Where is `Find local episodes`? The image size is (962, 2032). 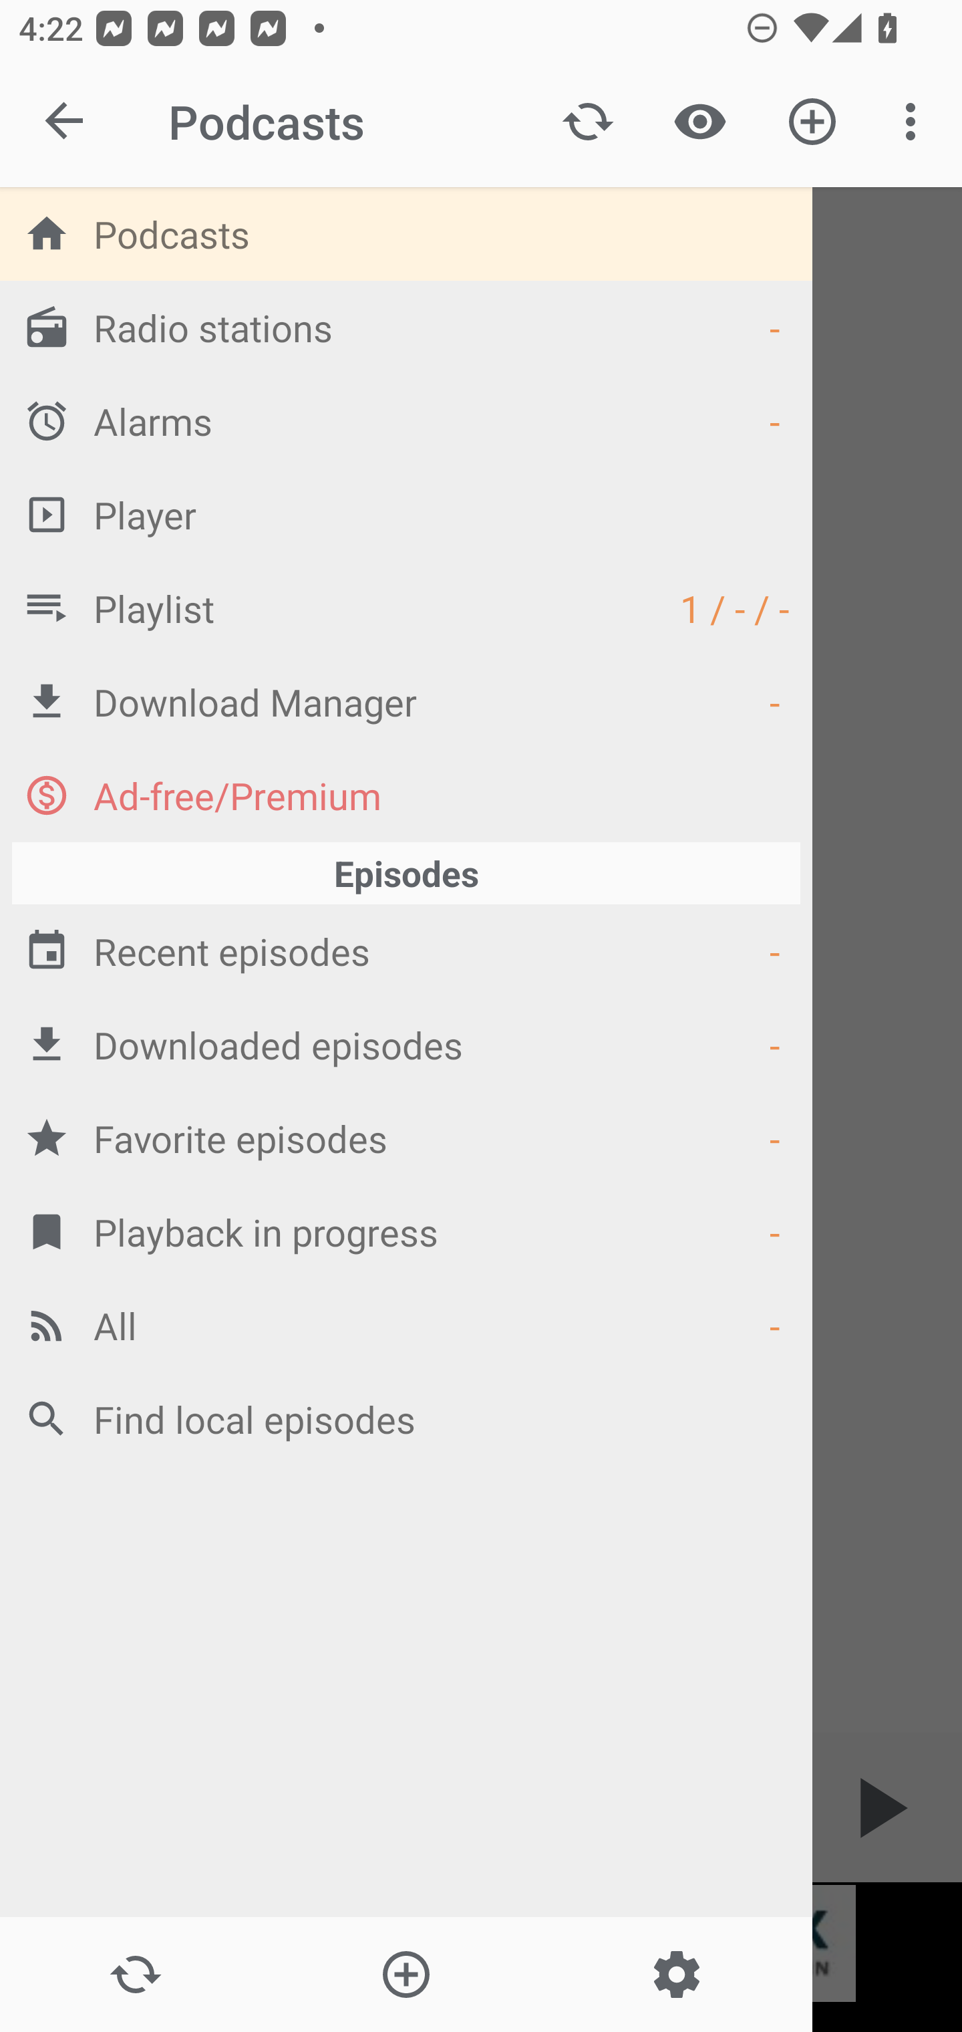
Find local episodes is located at coordinates (406, 1418).